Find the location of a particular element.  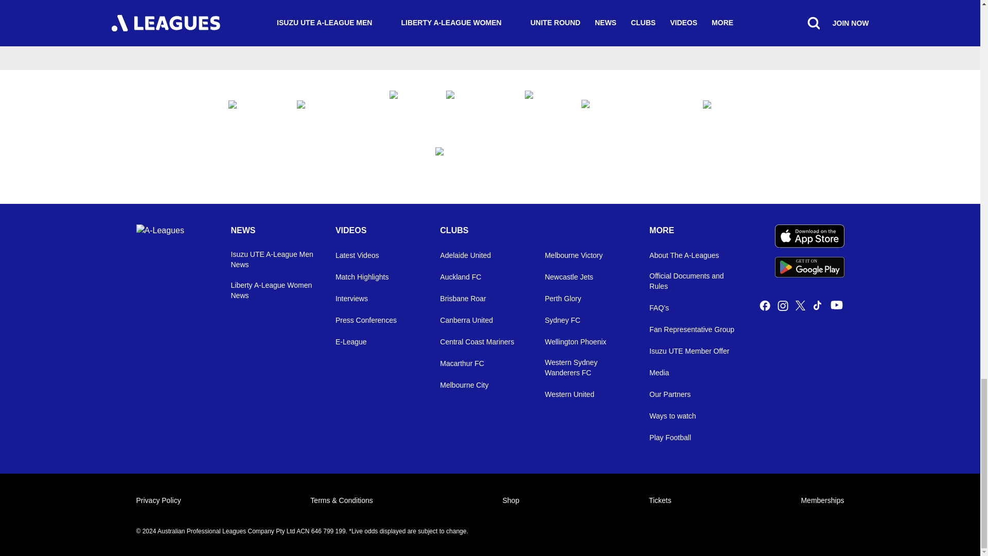

Paramount is located at coordinates (542, 109).